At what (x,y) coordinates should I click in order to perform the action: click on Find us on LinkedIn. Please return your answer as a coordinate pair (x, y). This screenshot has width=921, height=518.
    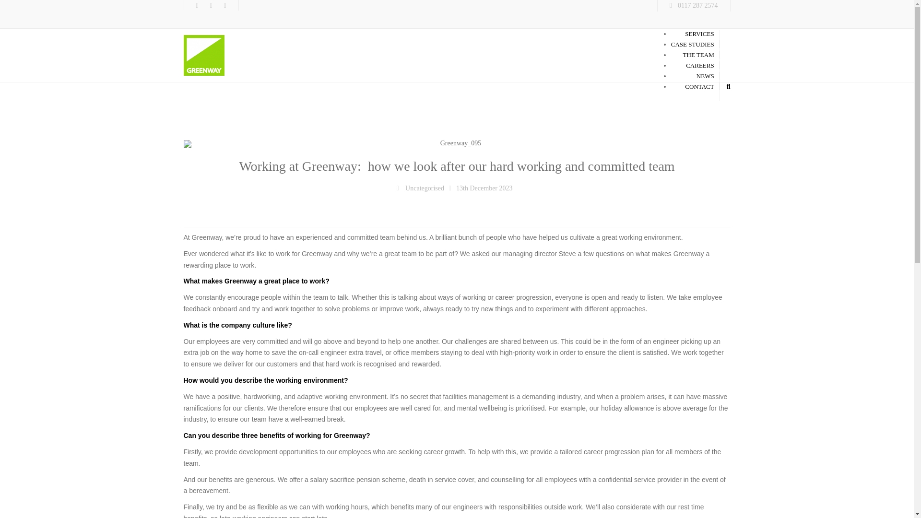
    Looking at the image, I should click on (211, 5).